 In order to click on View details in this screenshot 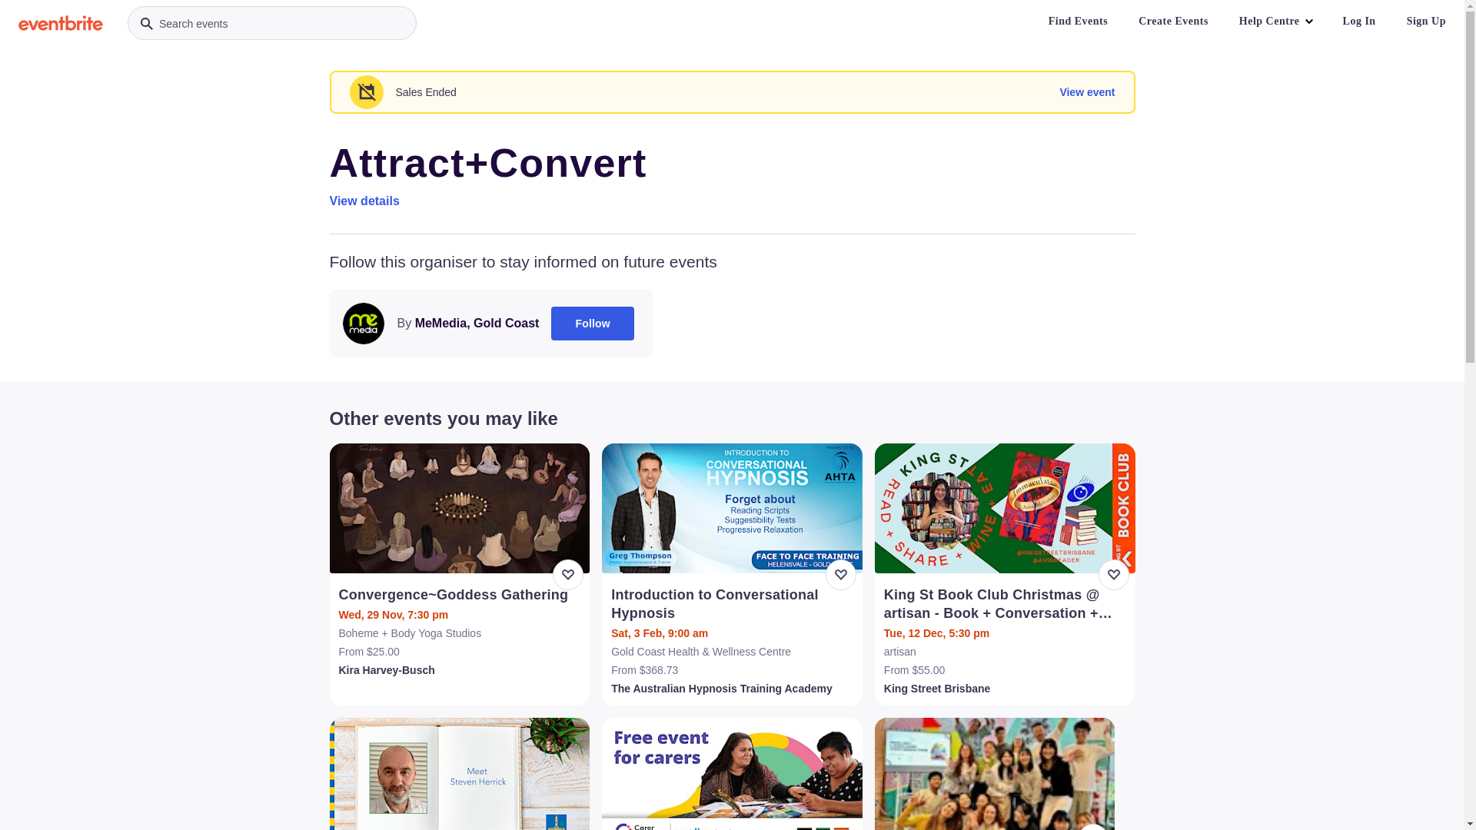, I will do `click(364, 201)`.